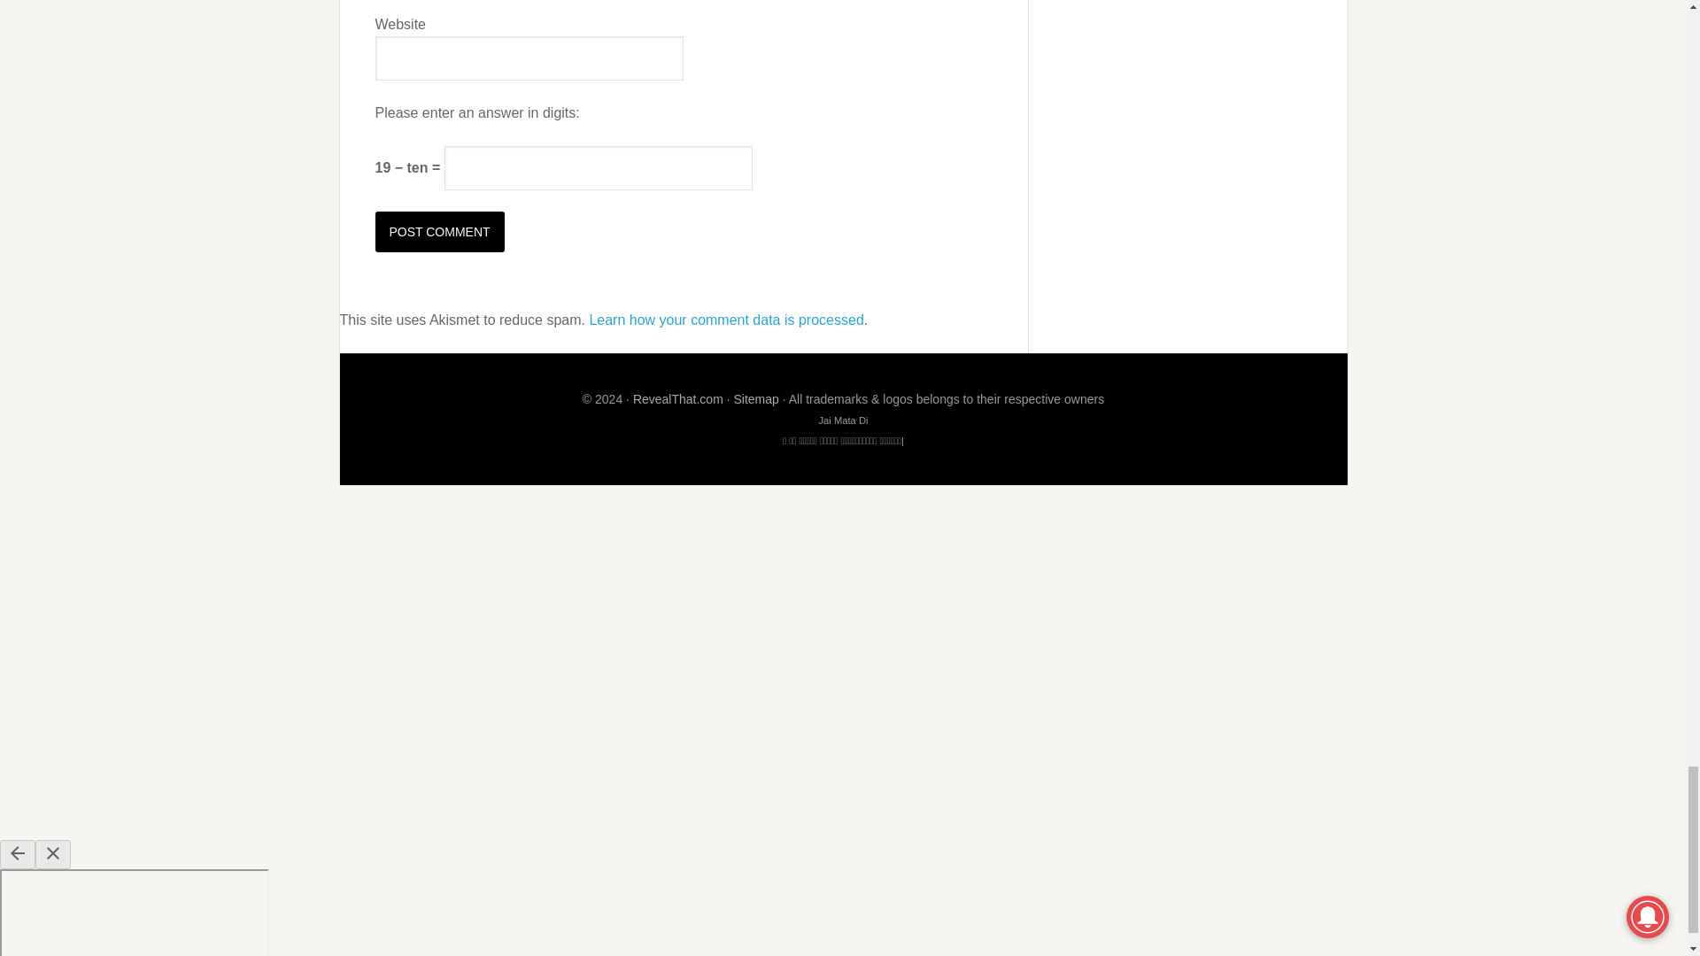 The image size is (1700, 956). What do you see at coordinates (678, 398) in the screenshot?
I see `RevealThat.com` at bounding box center [678, 398].